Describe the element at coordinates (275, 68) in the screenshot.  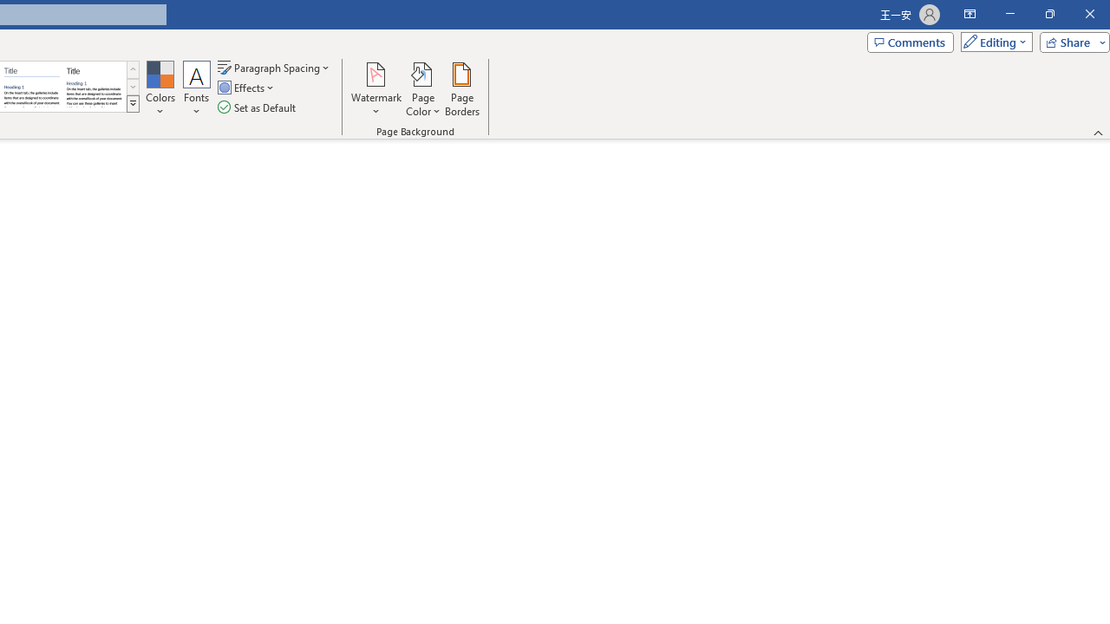
I see `Paragraph Spacing` at that location.